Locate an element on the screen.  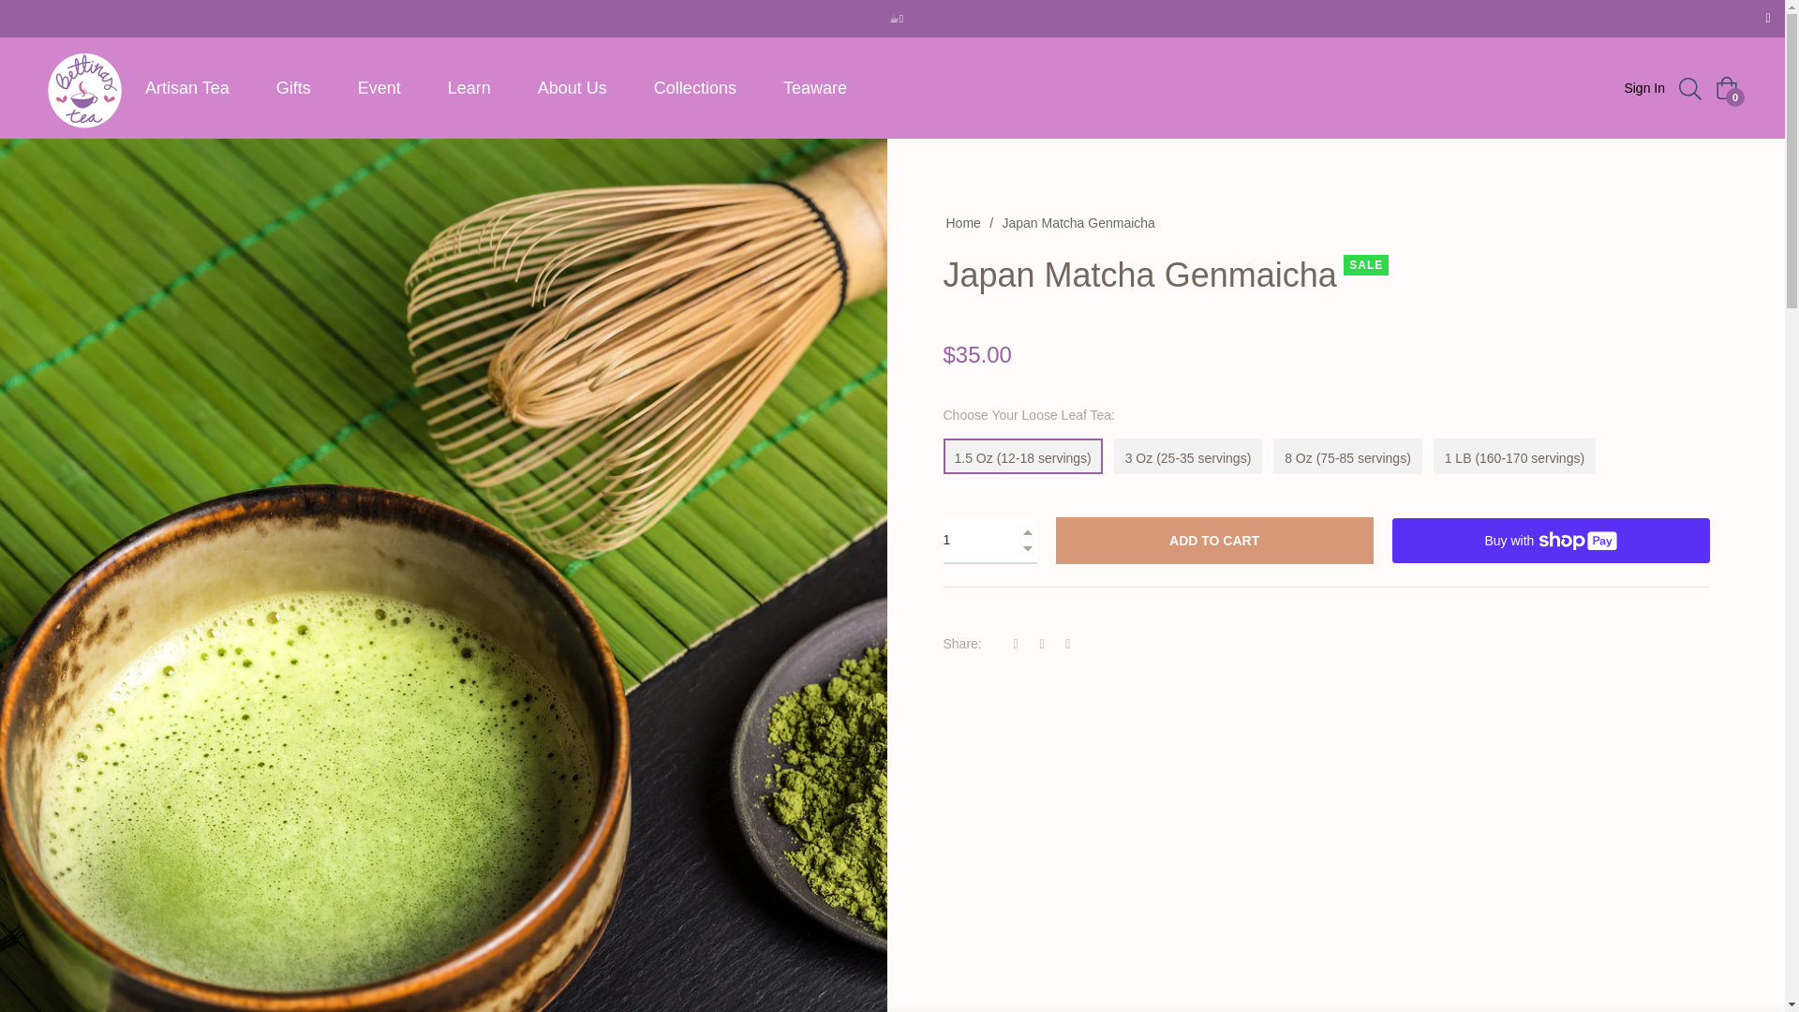
Home is located at coordinates (962, 223).